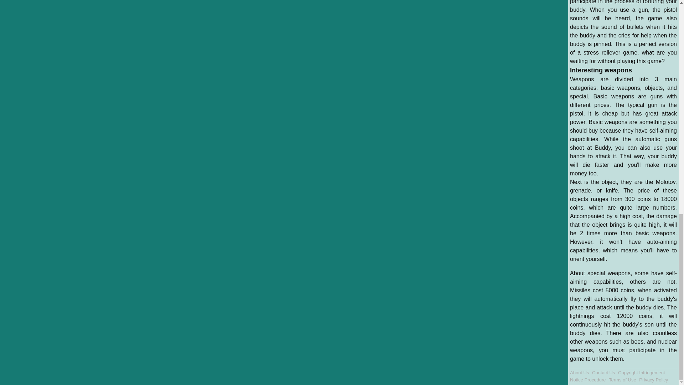 The width and height of the screenshot is (684, 385). Describe the element at coordinates (604, 373) in the screenshot. I see `Contact Us` at that location.